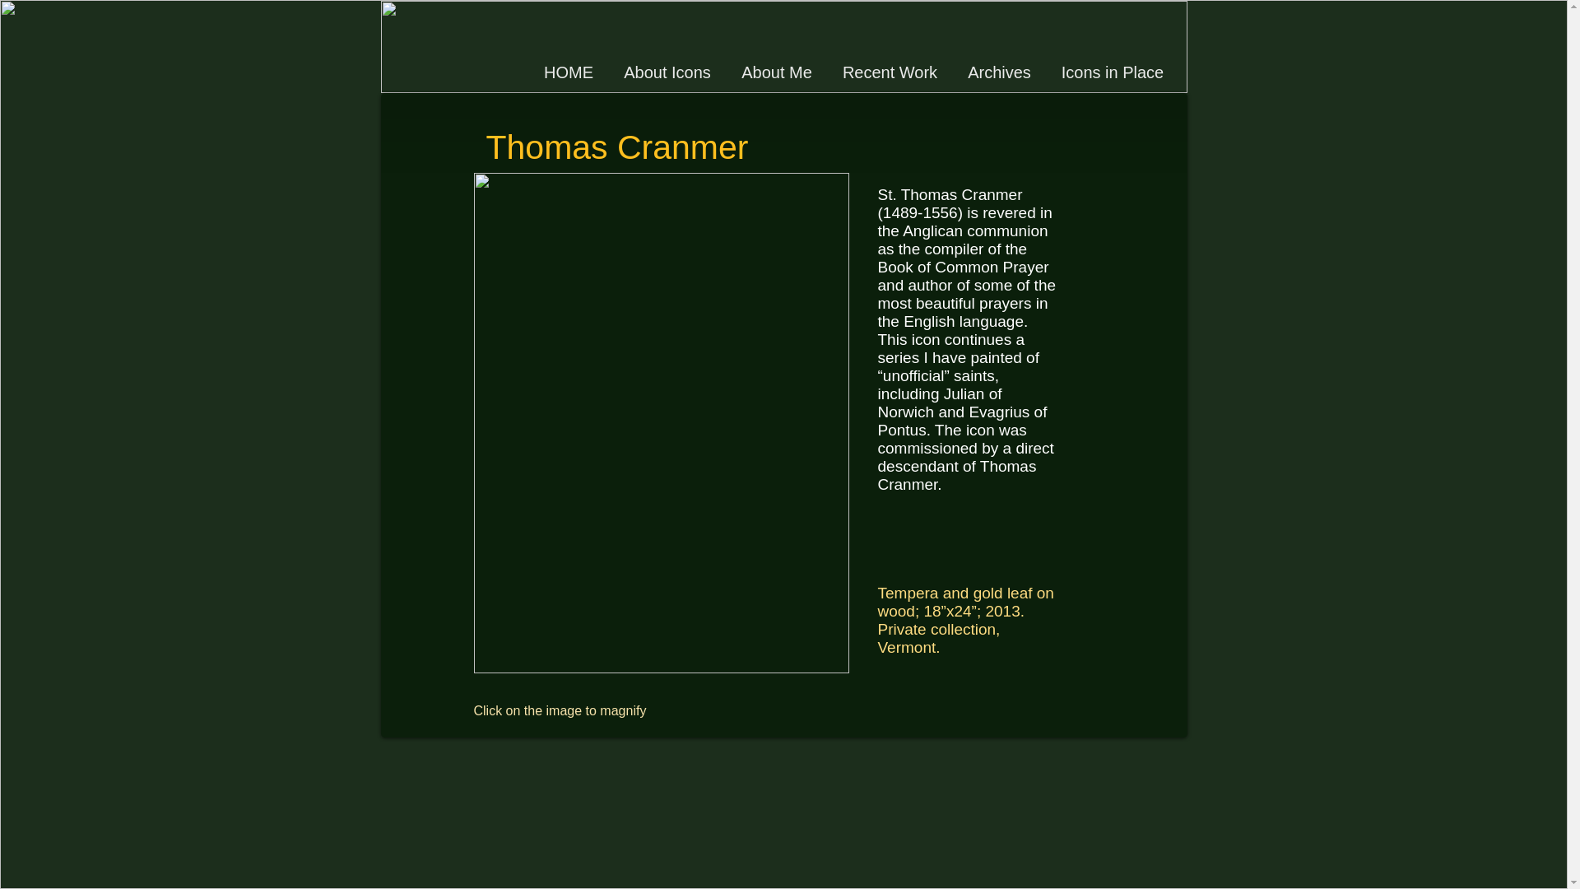  I want to click on HOME, so click(568, 72).